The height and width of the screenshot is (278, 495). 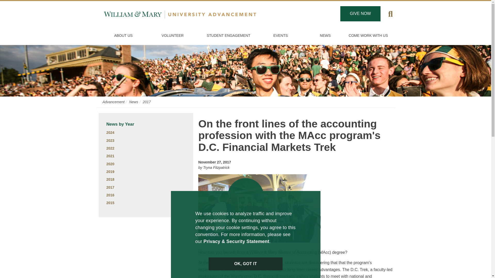 What do you see at coordinates (173, 36) in the screenshot?
I see `VOLUNTEER` at bounding box center [173, 36].